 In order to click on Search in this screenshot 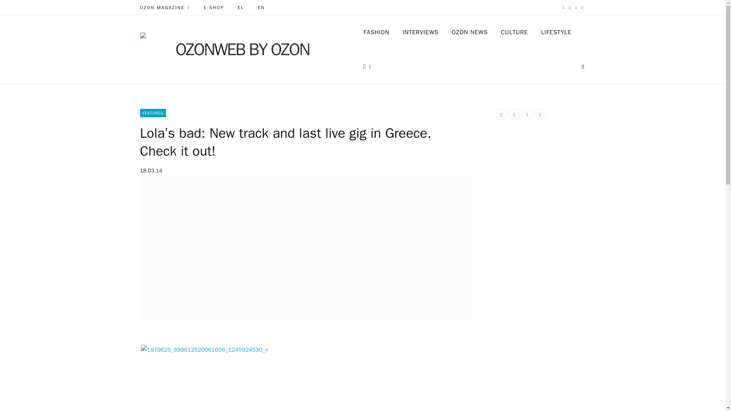, I will do `click(583, 66)`.